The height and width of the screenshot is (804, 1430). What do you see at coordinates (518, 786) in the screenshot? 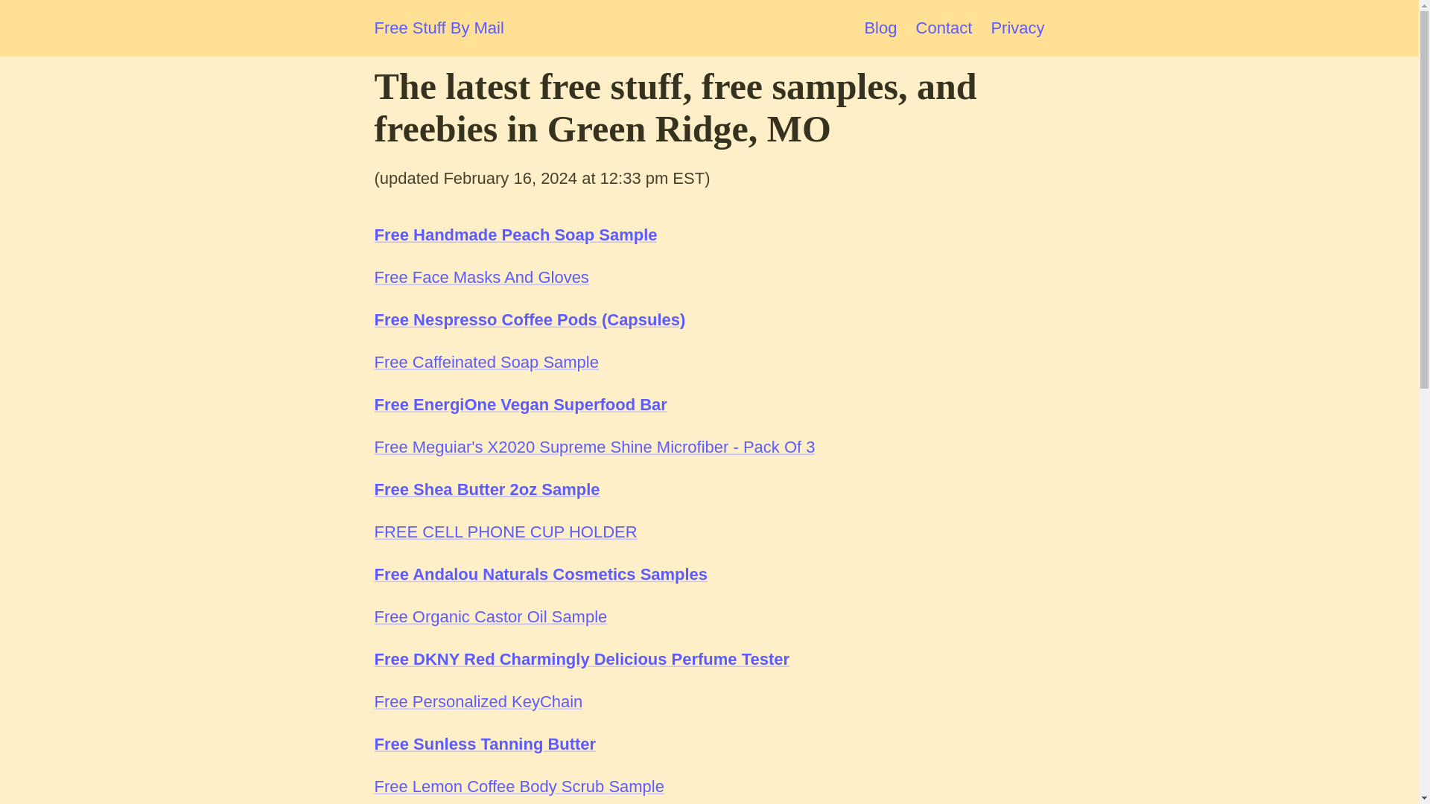
I see `Free Lemon Coffee Body Scrub Sample` at bounding box center [518, 786].